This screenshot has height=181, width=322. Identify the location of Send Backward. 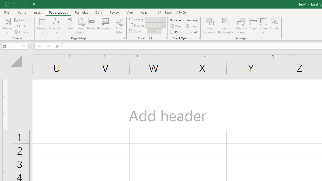
(226, 21).